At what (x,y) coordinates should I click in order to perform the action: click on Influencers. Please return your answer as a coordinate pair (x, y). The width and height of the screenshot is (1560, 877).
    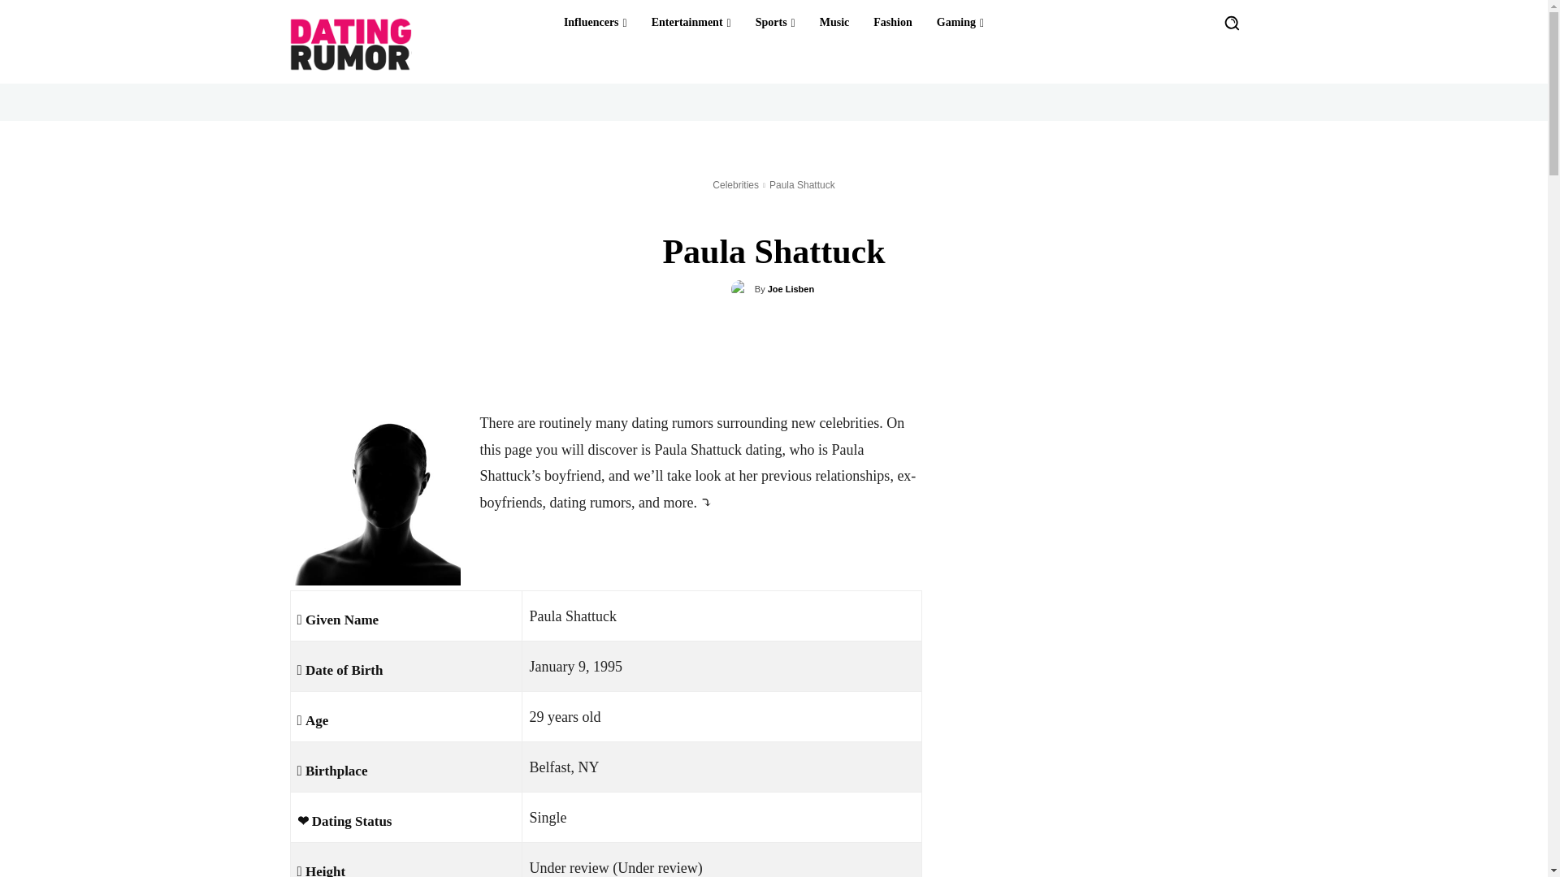
    Looking at the image, I should click on (595, 23).